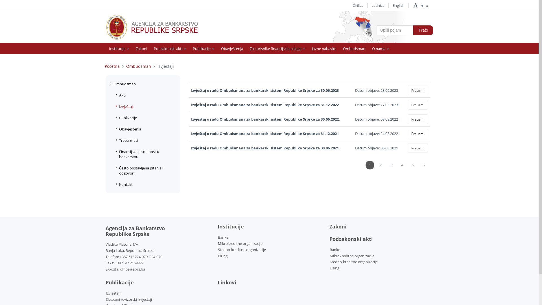 This screenshot has width=542, height=305. Describe the element at coordinates (324, 49) in the screenshot. I see `Javne nabavke` at that location.